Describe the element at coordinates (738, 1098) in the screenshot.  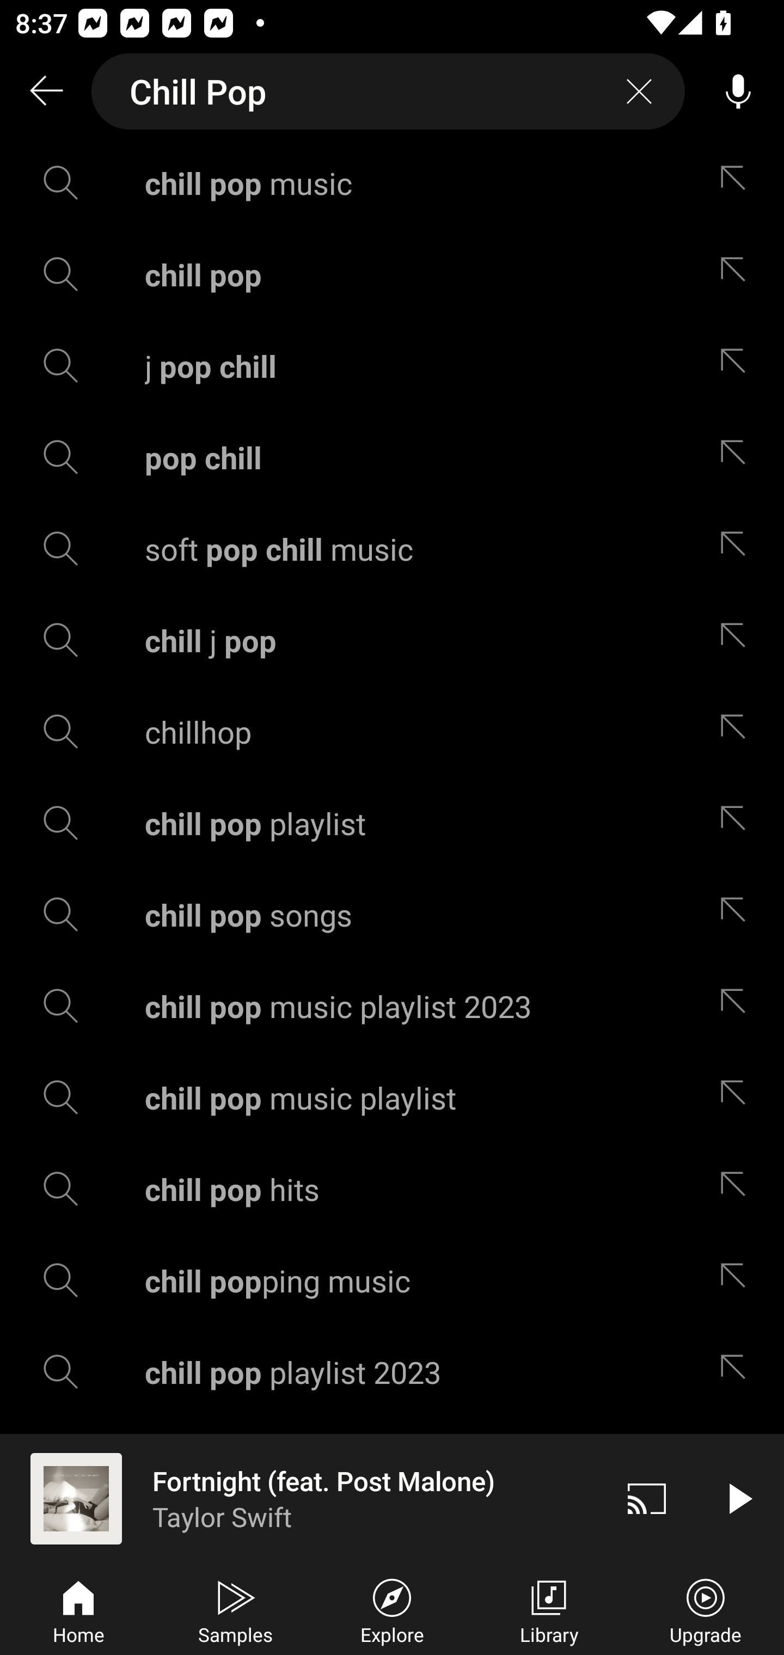
I see `Edit suggestion chill pop music playlist` at that location.